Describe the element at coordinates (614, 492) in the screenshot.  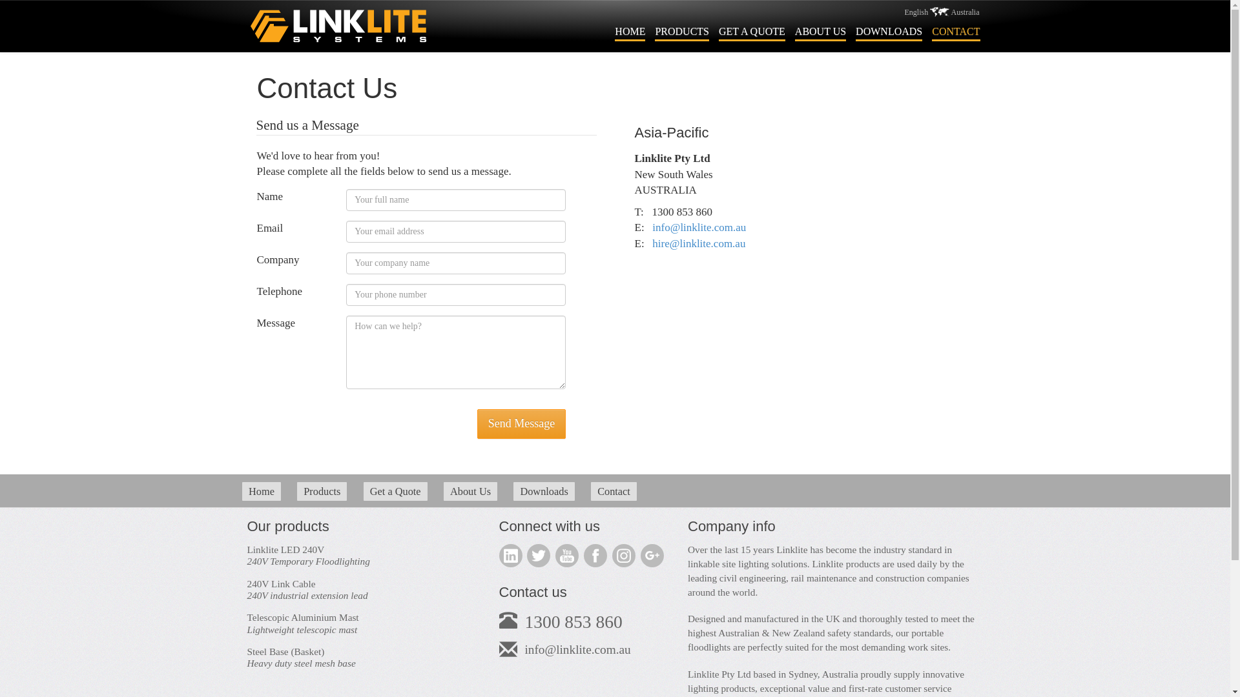
I see `Contact` at that location.